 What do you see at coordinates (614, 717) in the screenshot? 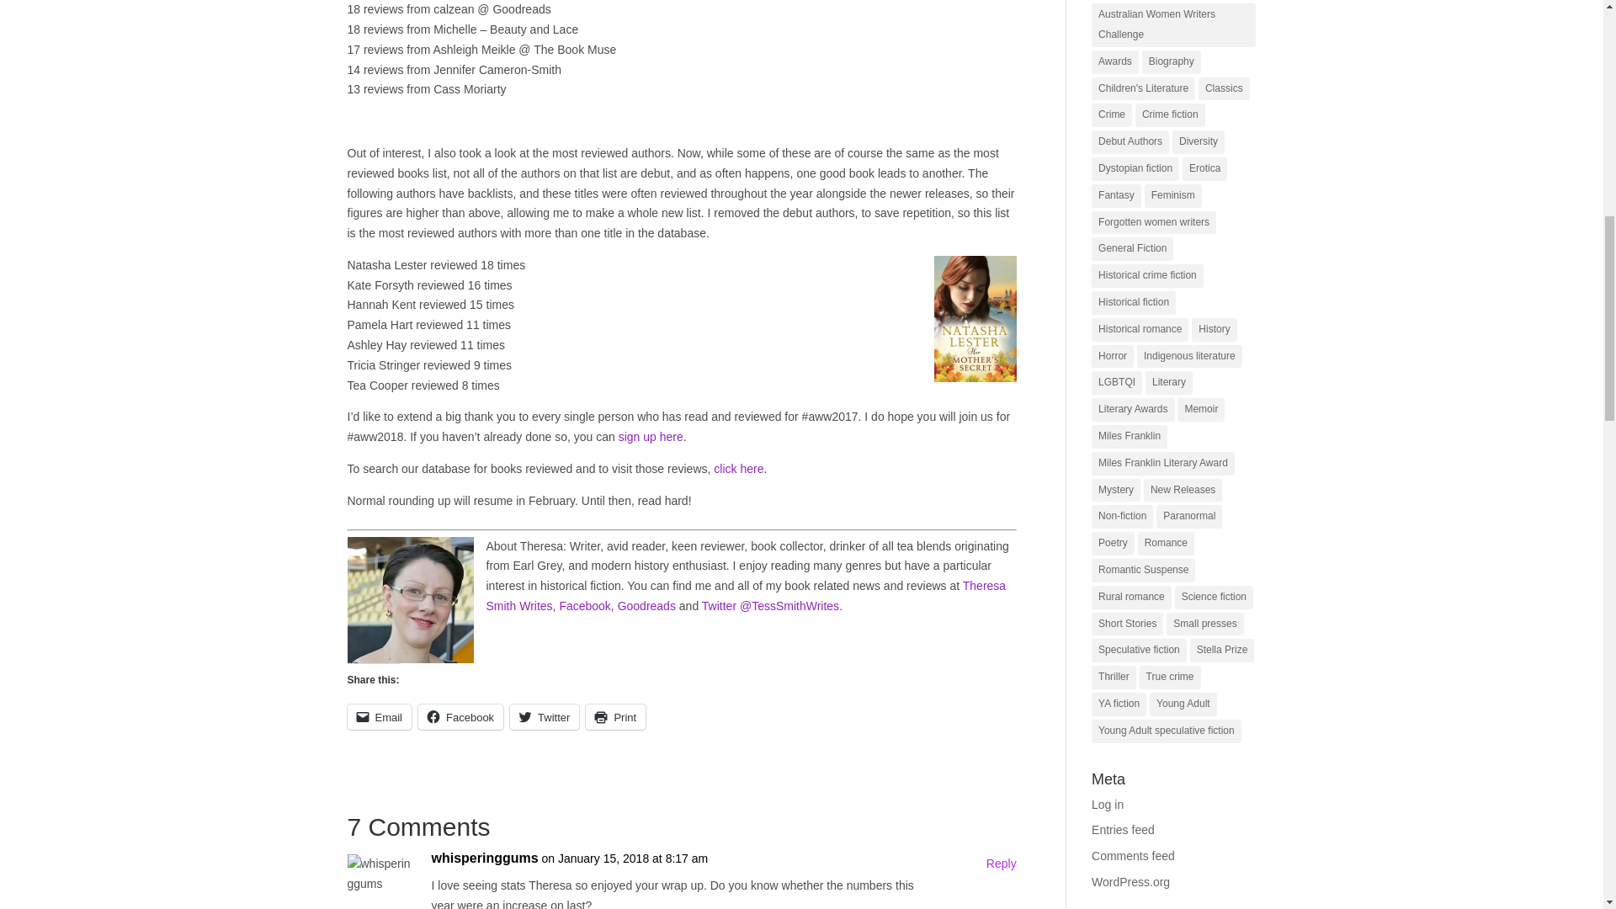
I see `Click to print` at bounding box center [614, 717].